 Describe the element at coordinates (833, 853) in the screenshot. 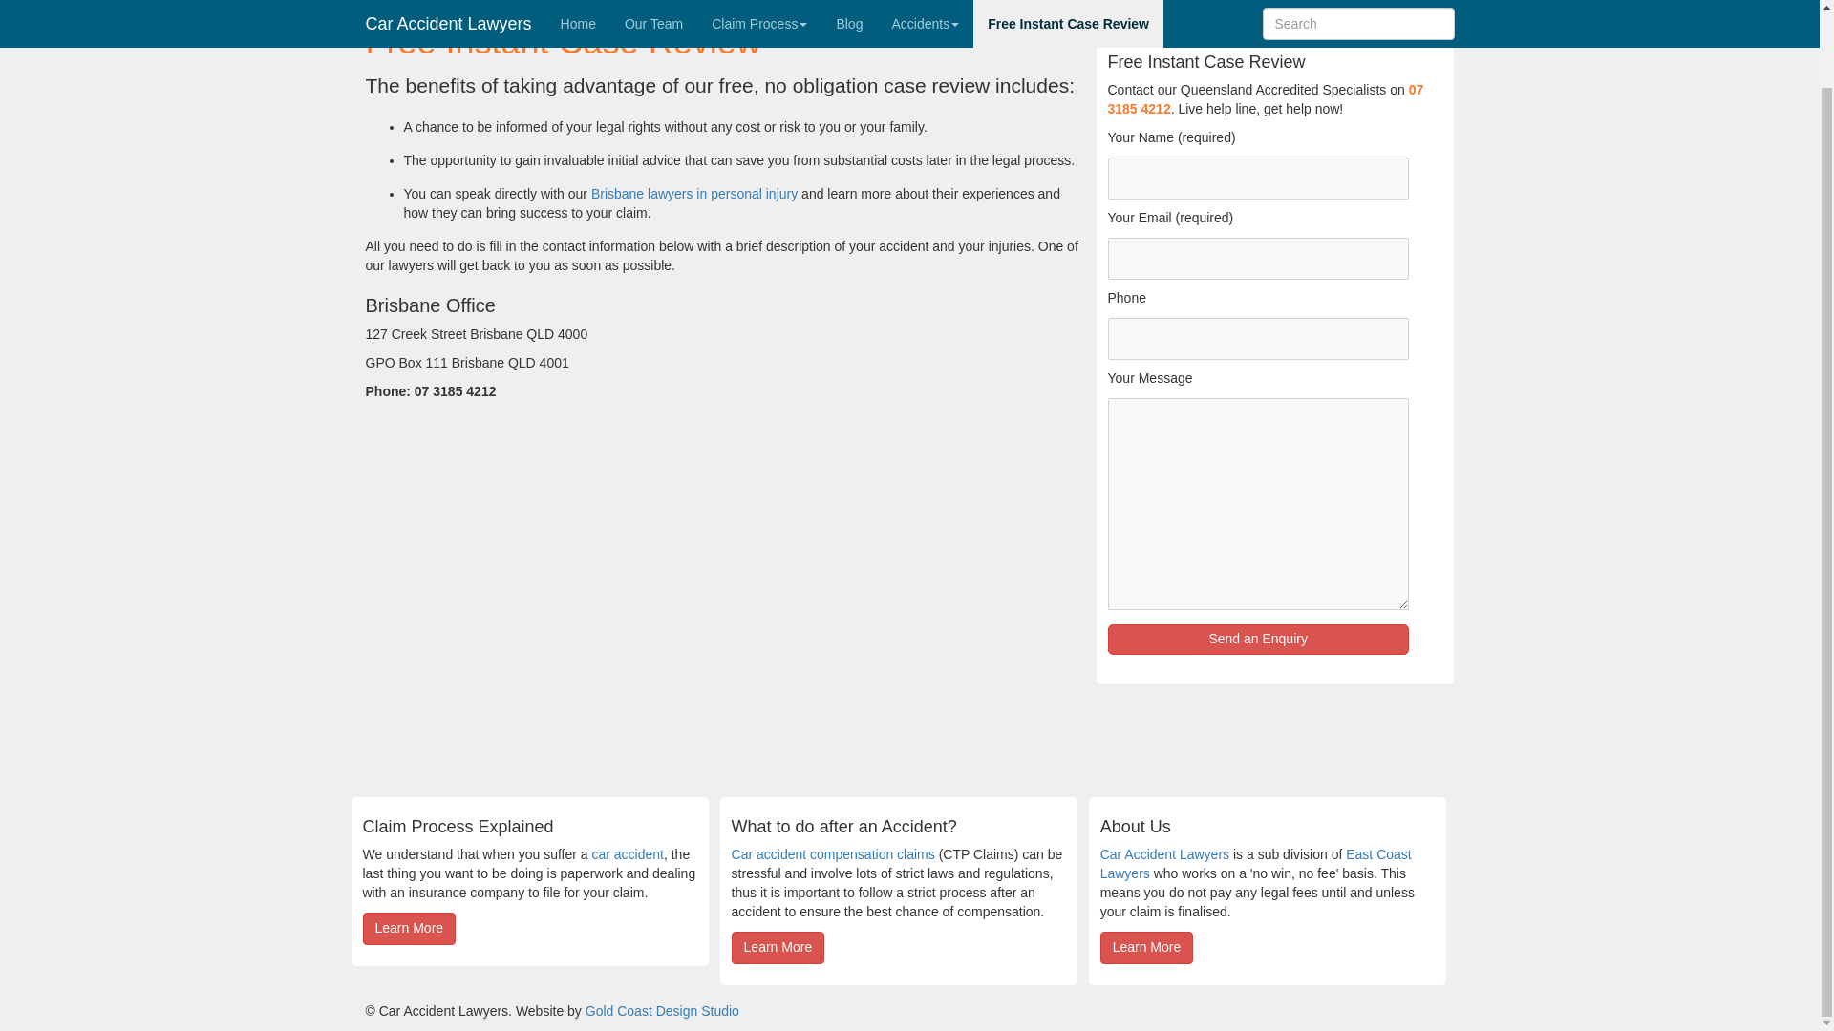

I see `Car accident compensation claims` at that location.